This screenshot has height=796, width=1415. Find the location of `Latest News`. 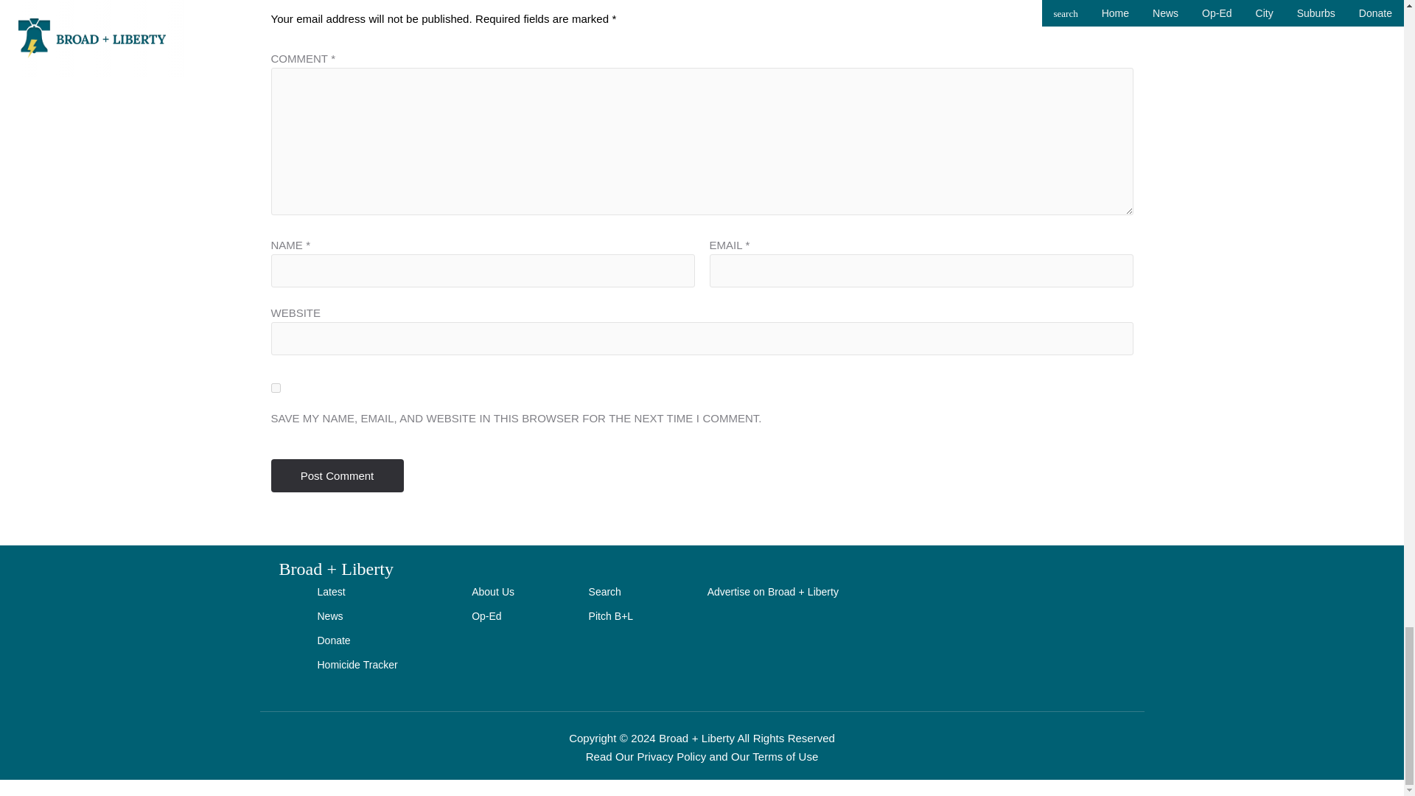

Latest News is located at coordinates (357, 595).